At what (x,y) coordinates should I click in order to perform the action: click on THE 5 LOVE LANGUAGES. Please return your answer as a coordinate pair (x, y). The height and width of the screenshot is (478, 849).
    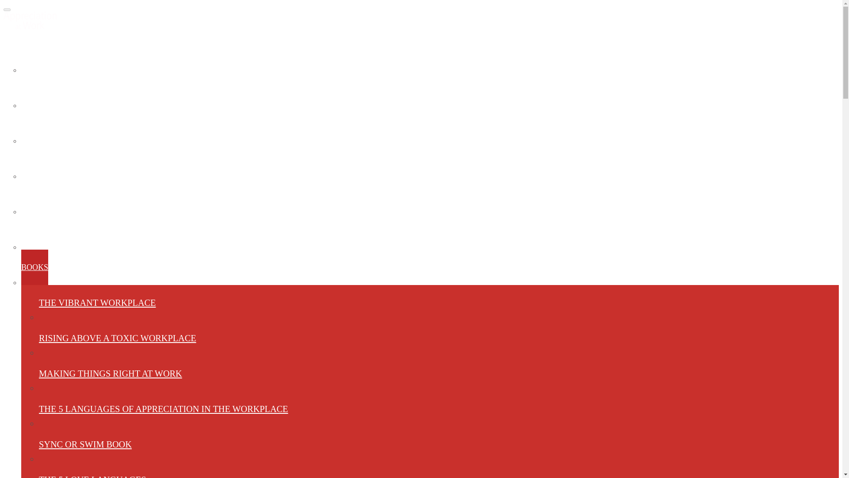
    Looking at the image, I should click on (31, 196).